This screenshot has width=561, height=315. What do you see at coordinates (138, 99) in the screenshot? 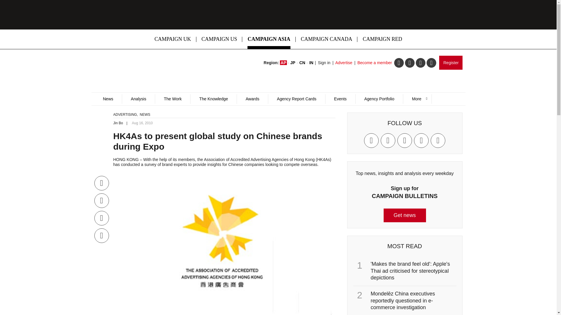
I see `Analysis` at bounding box center [138, 99].